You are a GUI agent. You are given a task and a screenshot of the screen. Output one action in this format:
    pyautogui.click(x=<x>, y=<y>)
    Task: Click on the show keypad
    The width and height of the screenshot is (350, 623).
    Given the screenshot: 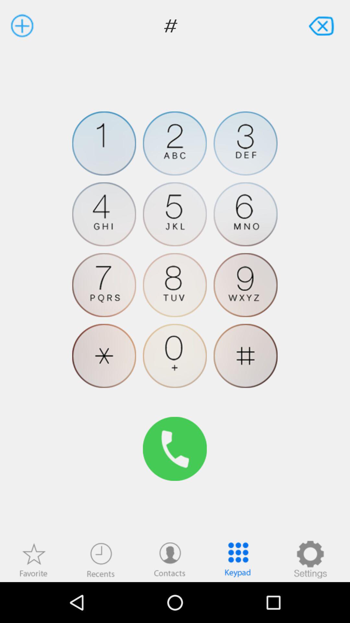 What is the action you would take?
    pyautogui.click(x=238, y=559)
    